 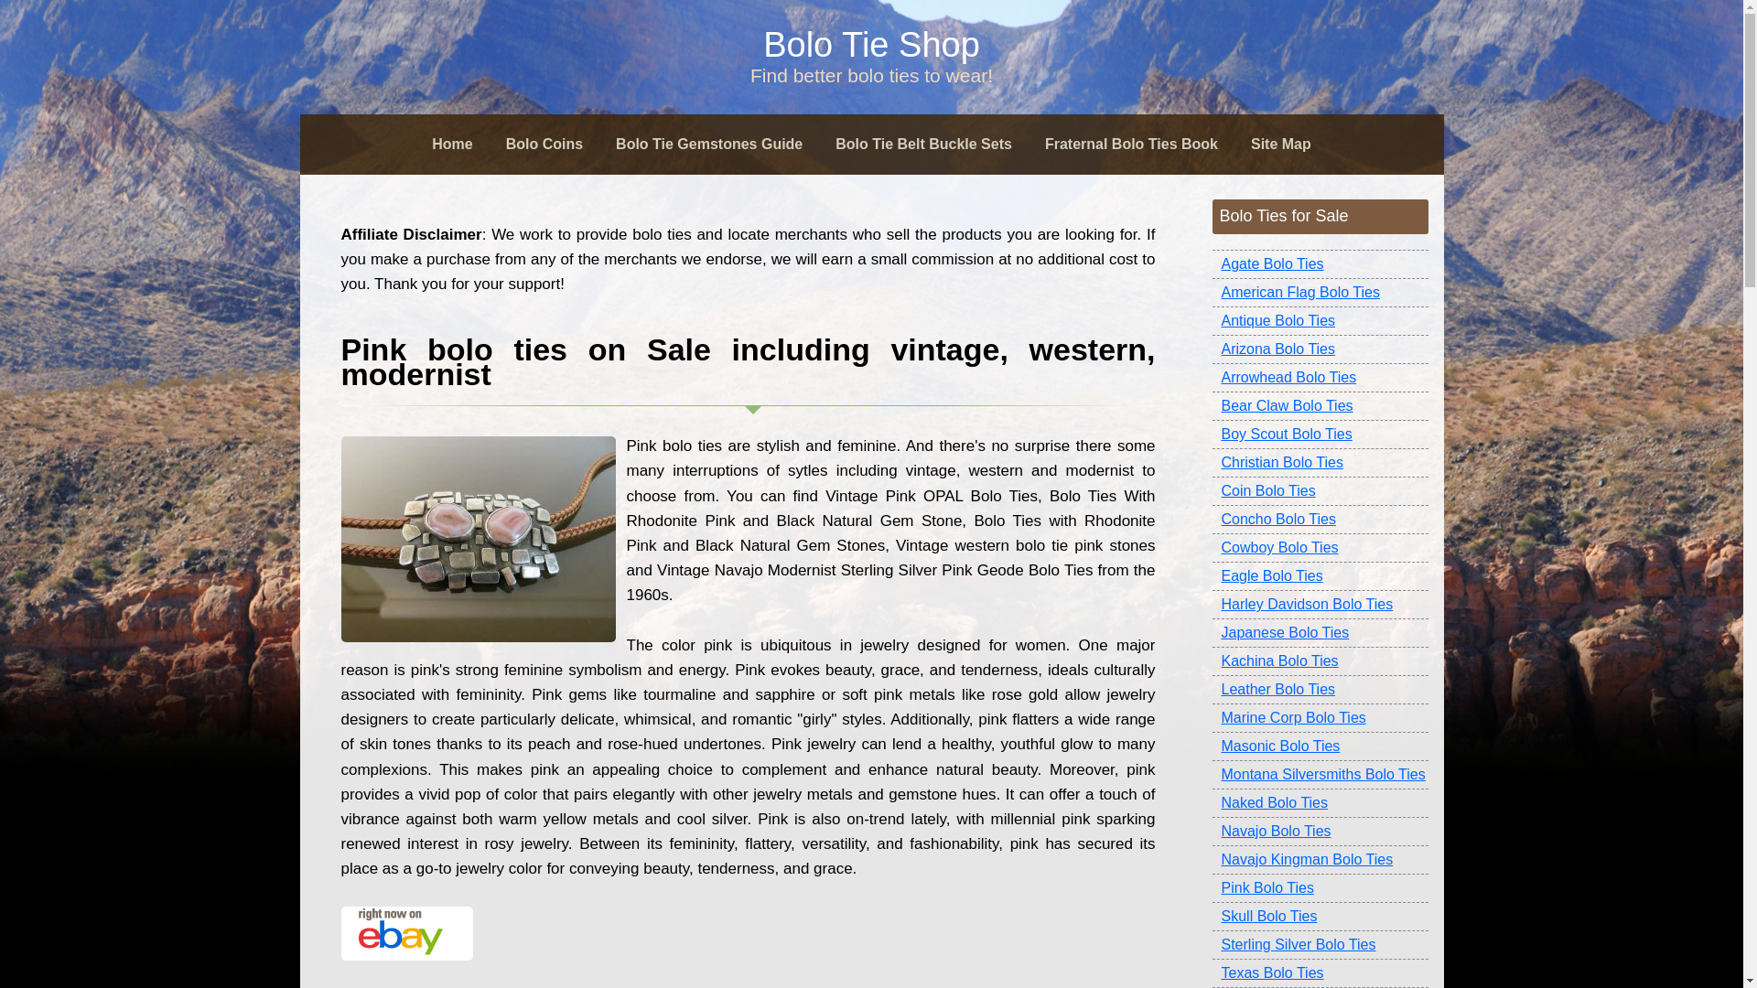 I want to click on Bear Claw Bolo Ties, so click(x=1320, y=406).